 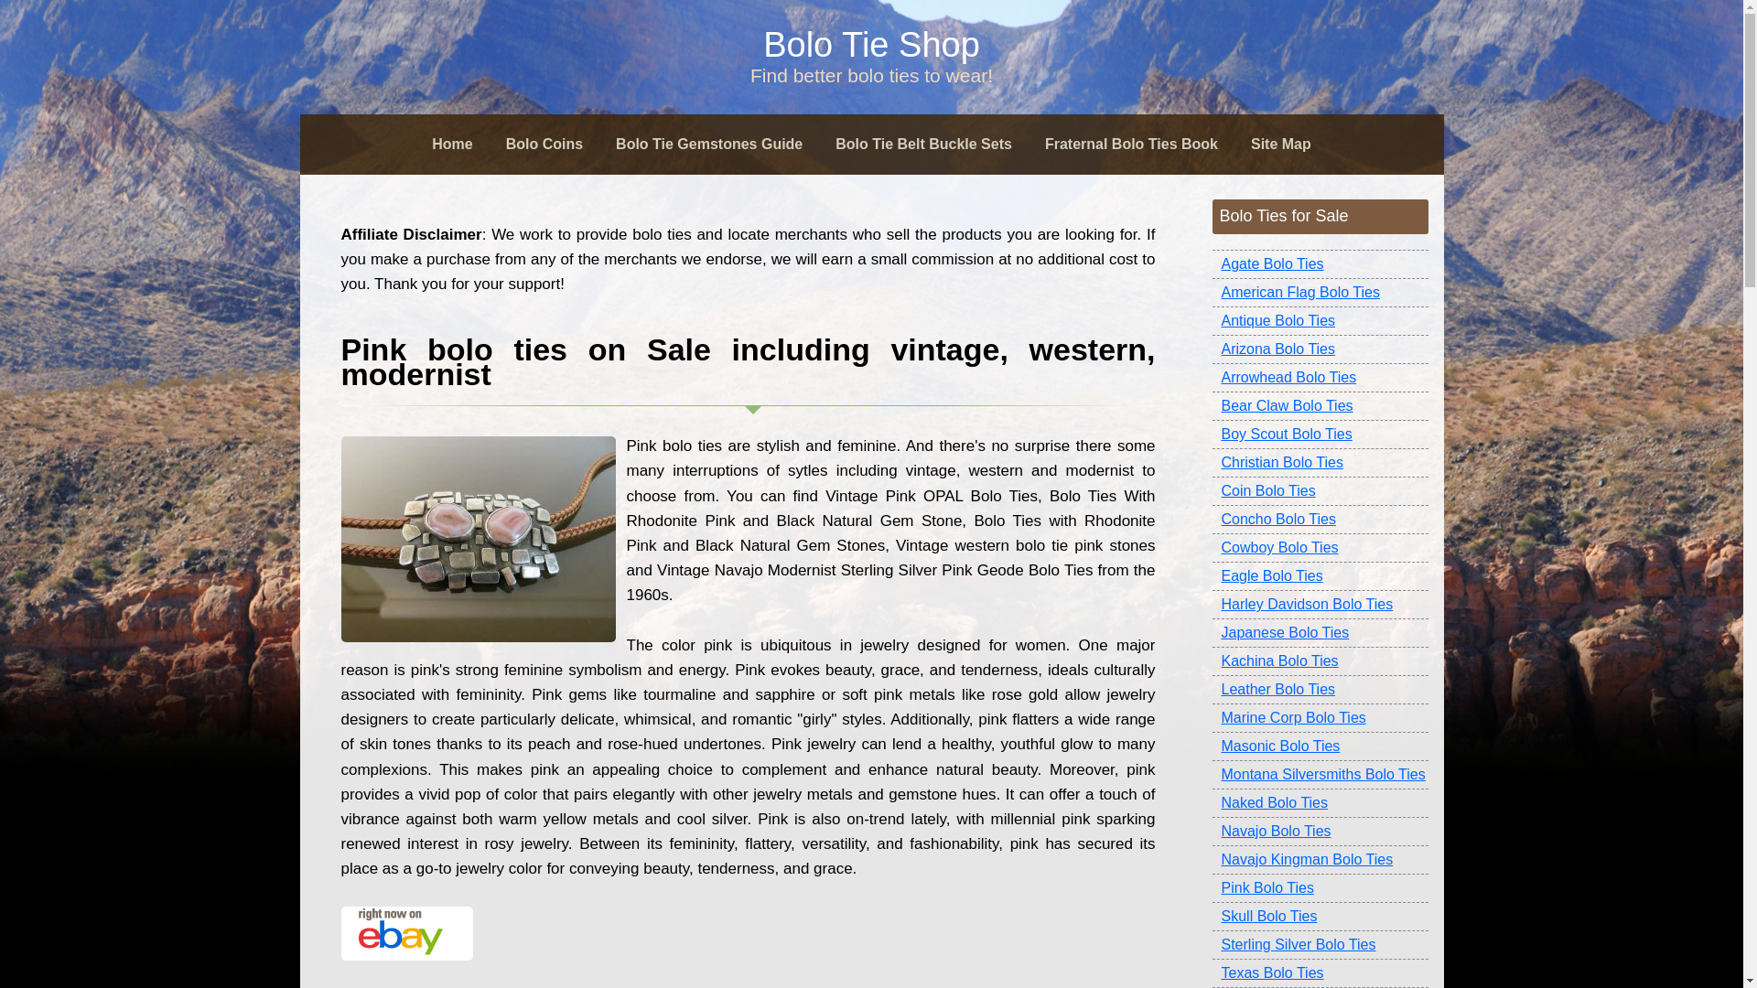 I want to click on Bear Claw Bolo Ties, so click(x=1320, y=406).